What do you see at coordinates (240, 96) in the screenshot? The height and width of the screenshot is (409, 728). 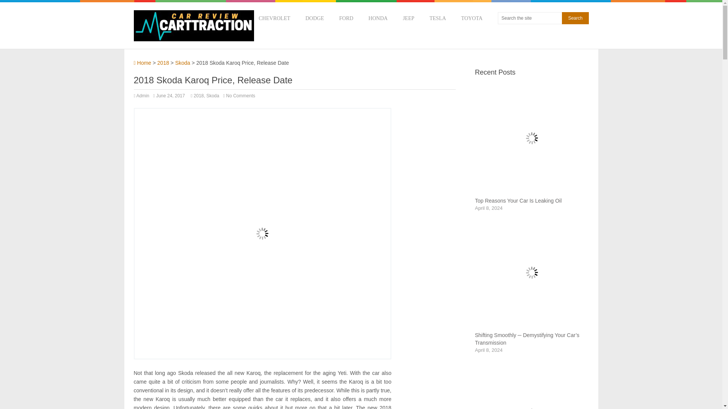 I see `No Comments` at bounding box center [240, 96].